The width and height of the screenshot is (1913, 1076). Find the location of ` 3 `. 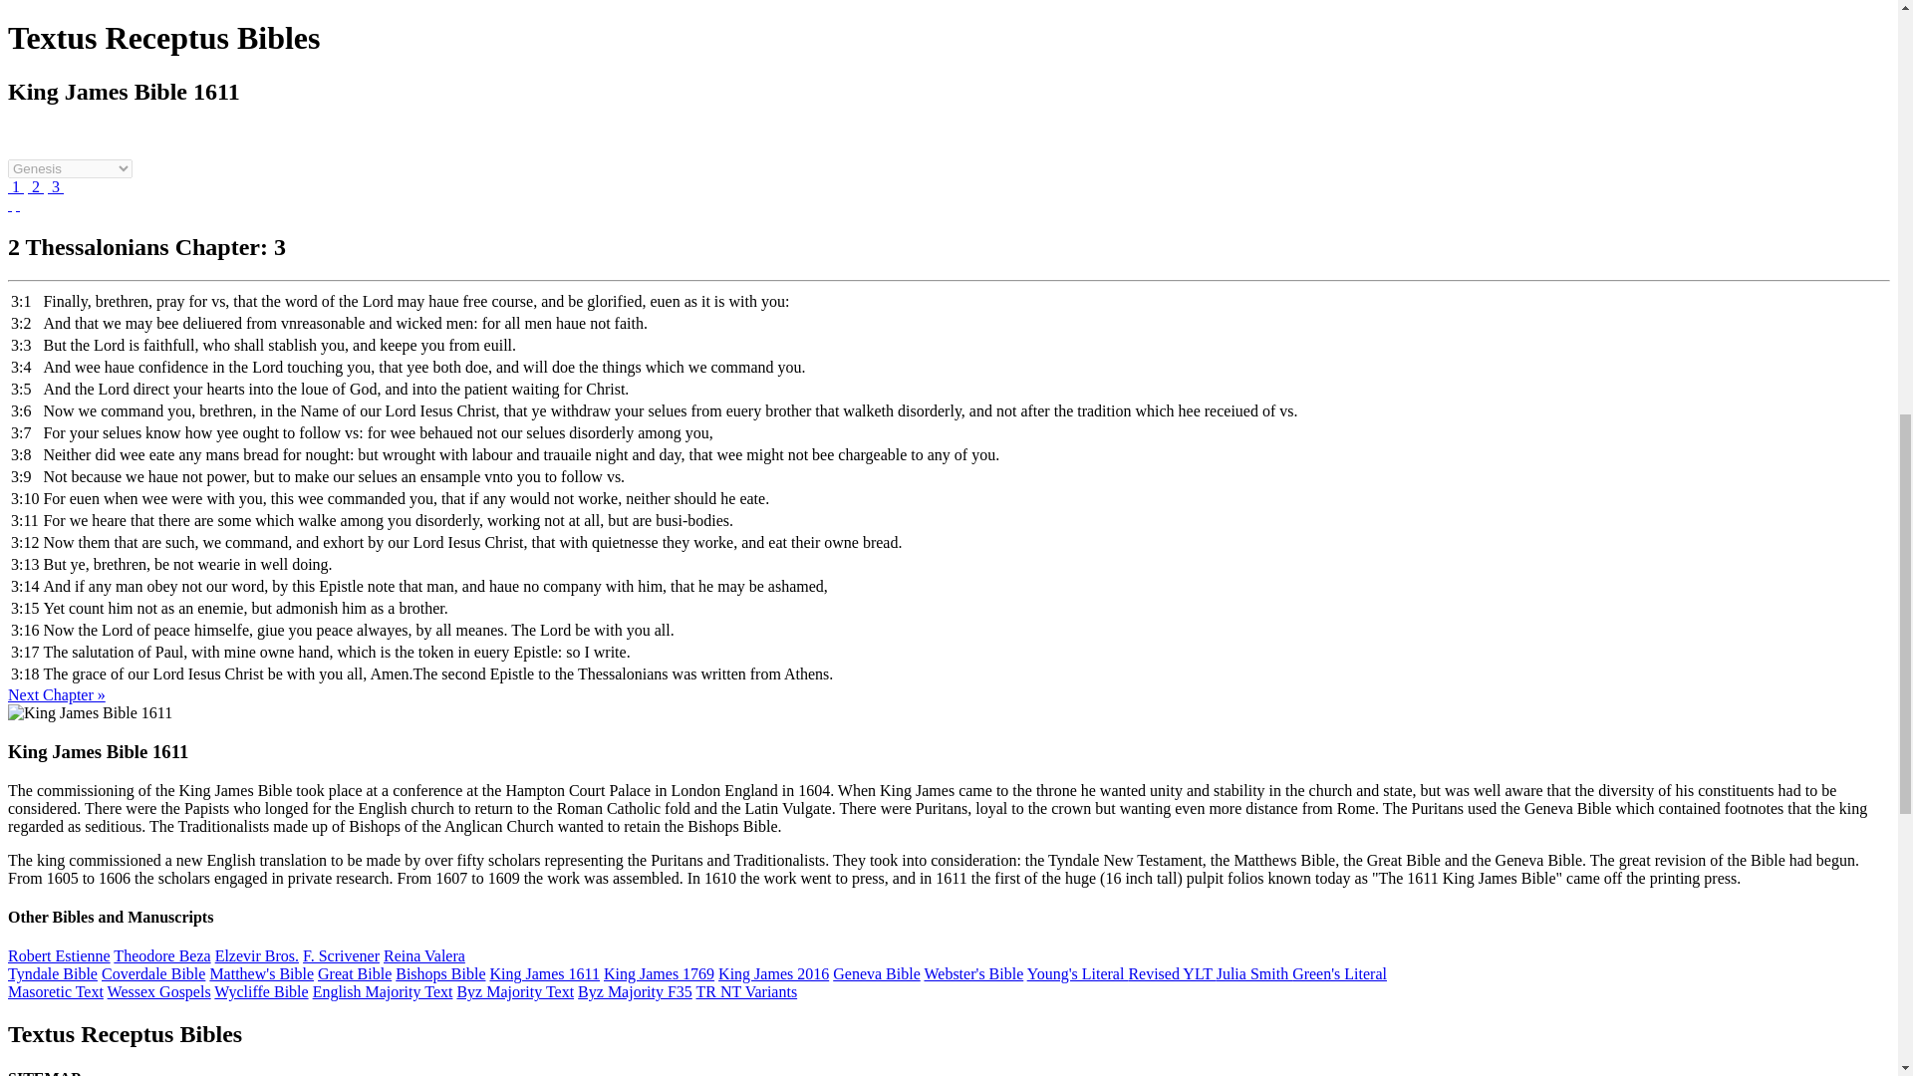

 3  is located at coordinates (56, 186).